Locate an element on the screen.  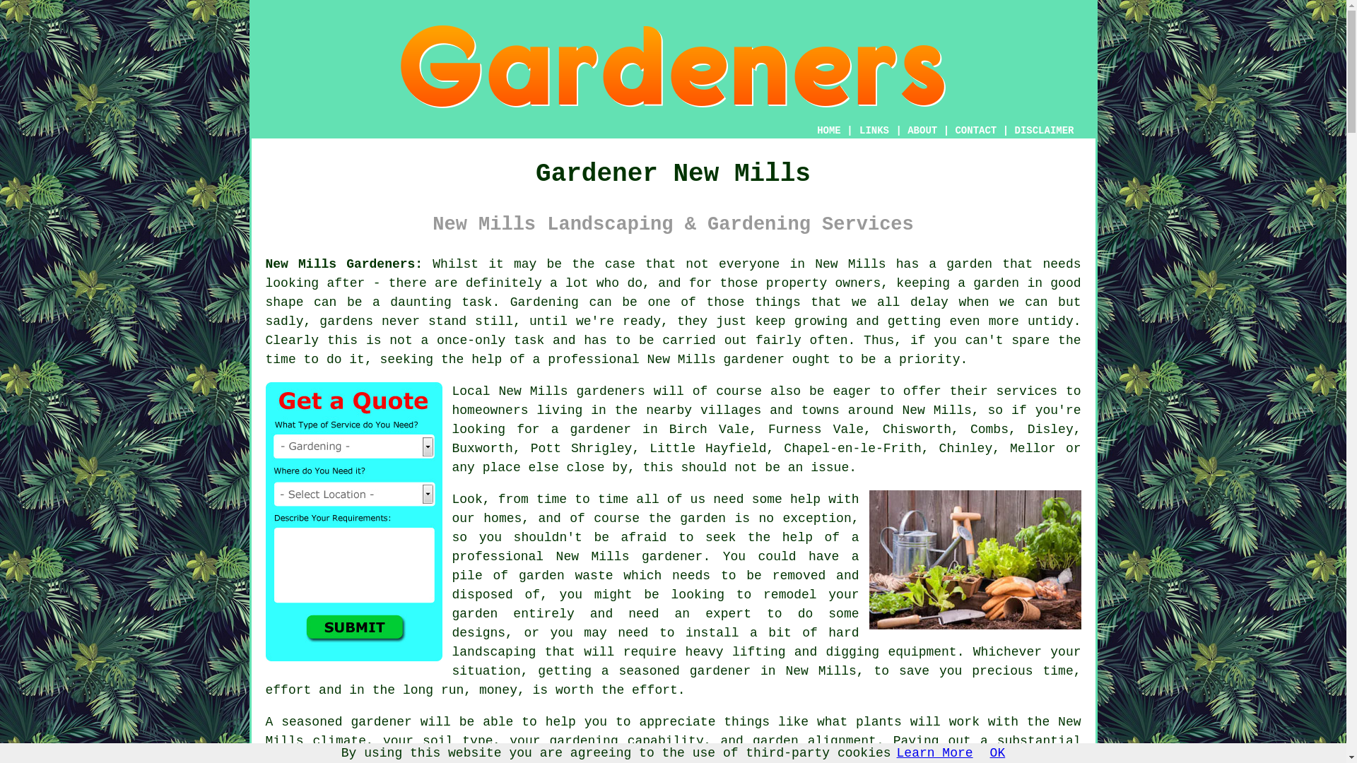
Gardening is located at coordinates (544, 302).